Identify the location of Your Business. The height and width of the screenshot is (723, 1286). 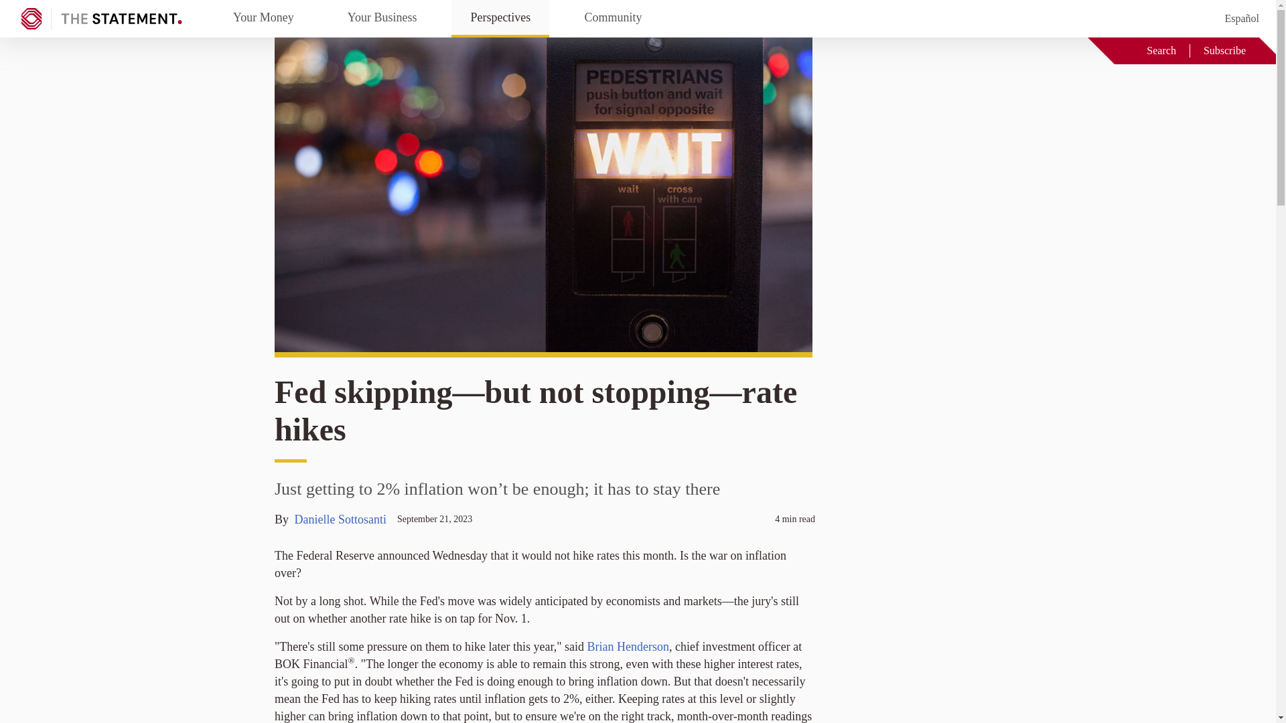
(382, 19).